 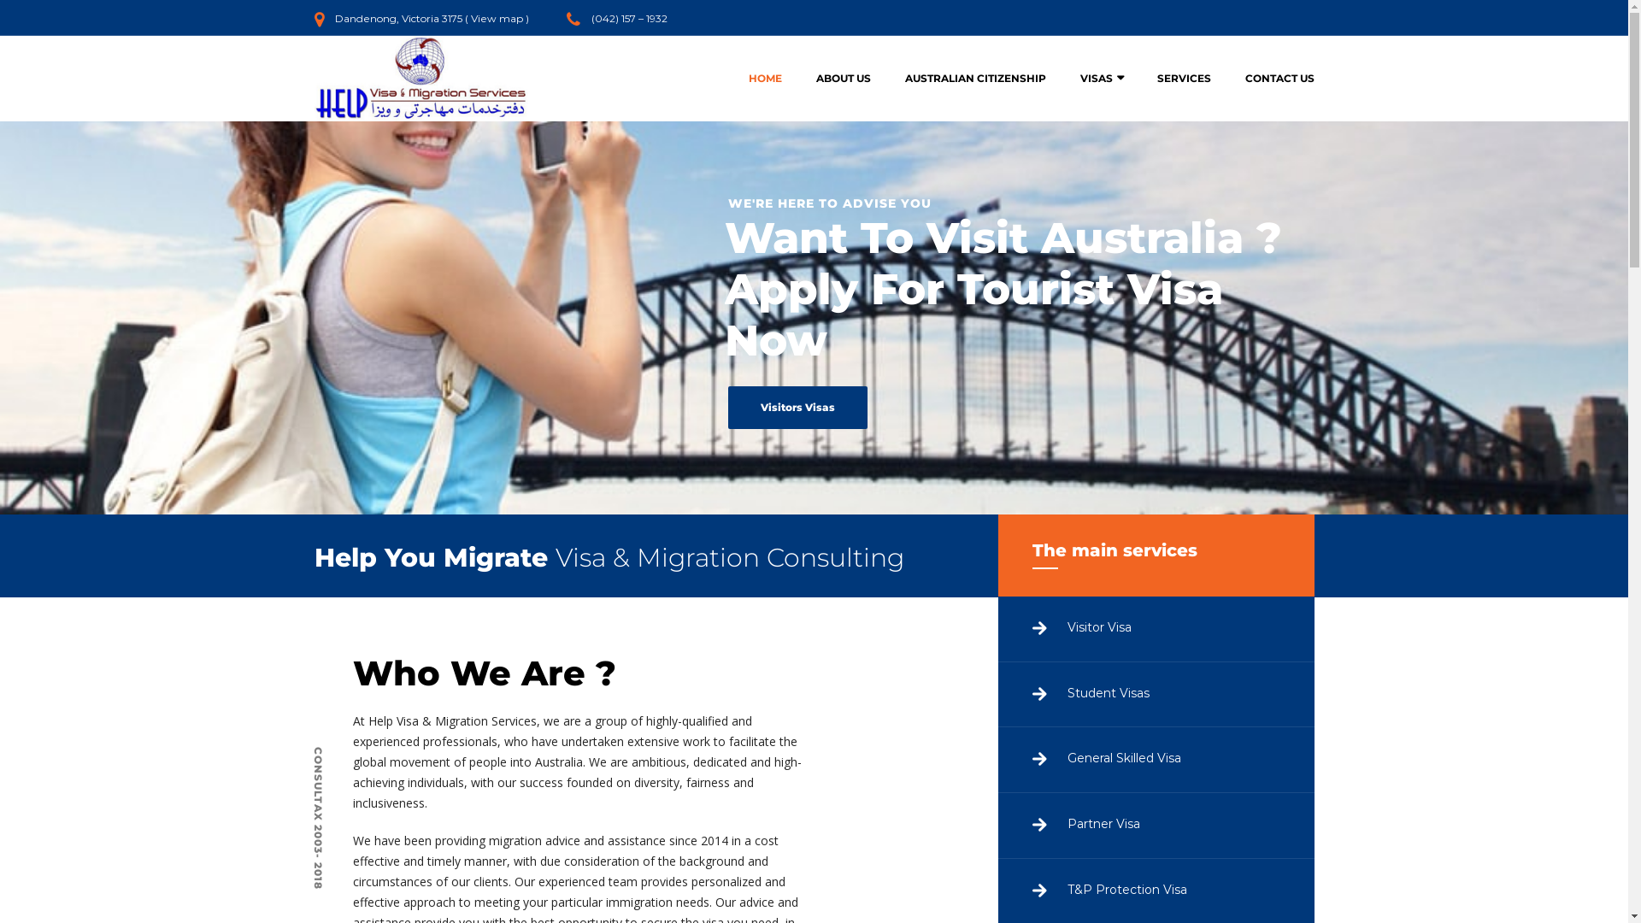 What do you see at coordinates (1270, 79) in the screenshot?
I see `CONTACT US` at bounding box center [1270, 79].